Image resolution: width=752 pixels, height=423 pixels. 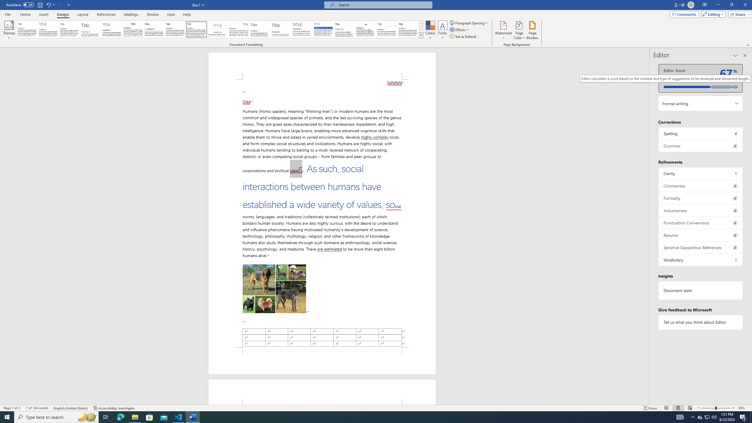 What do you see at coordinates (701, 78) in the screenshot?
I see `Editor Score 67%` at bounding box center [701, 78].